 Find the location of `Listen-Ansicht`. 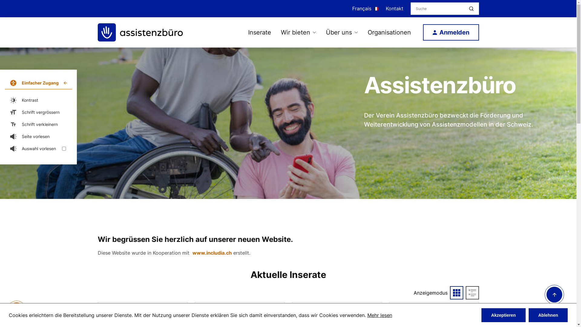

Listen-Ansicht is located at coordinates (472, 293).